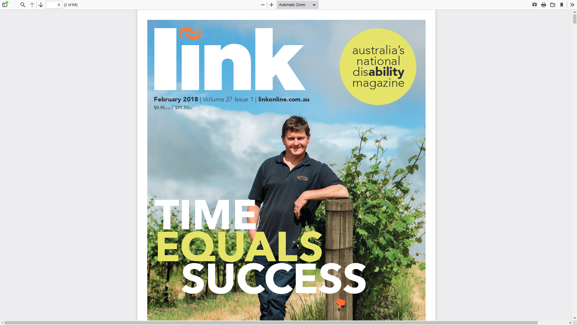  I want to click on Zoom In, so click(272, 5).